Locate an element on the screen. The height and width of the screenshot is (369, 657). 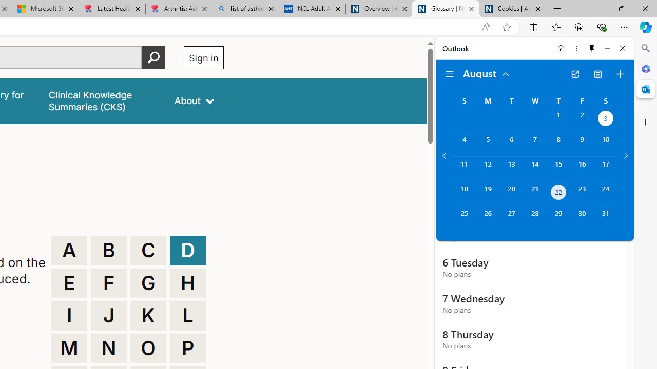
G is located at coordinates (148, 283).